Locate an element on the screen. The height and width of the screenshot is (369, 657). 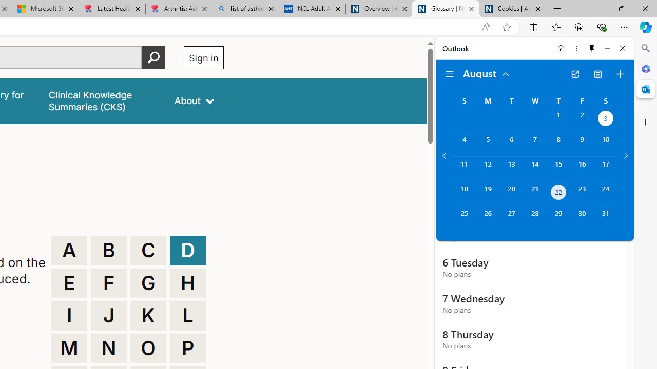
G is located at coordinates (148, 283).